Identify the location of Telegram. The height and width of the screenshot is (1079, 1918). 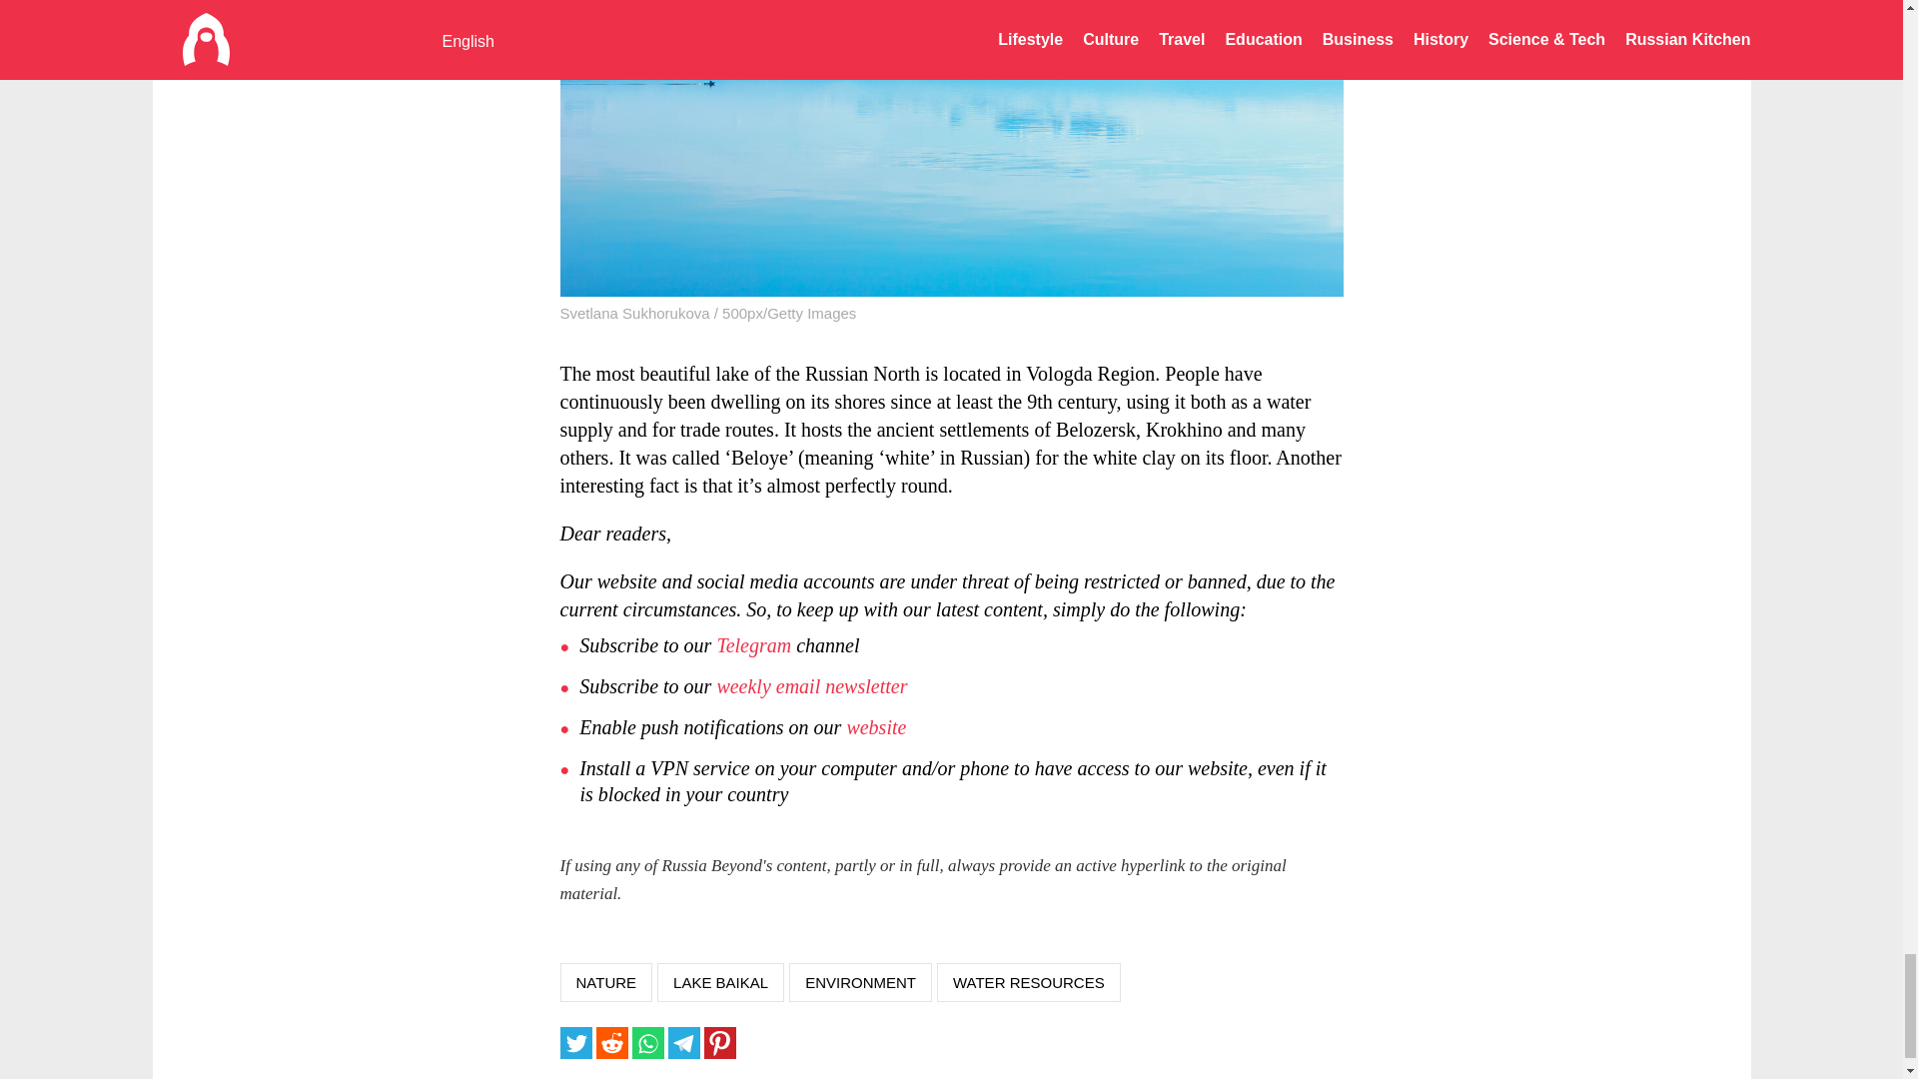
(753, 645).